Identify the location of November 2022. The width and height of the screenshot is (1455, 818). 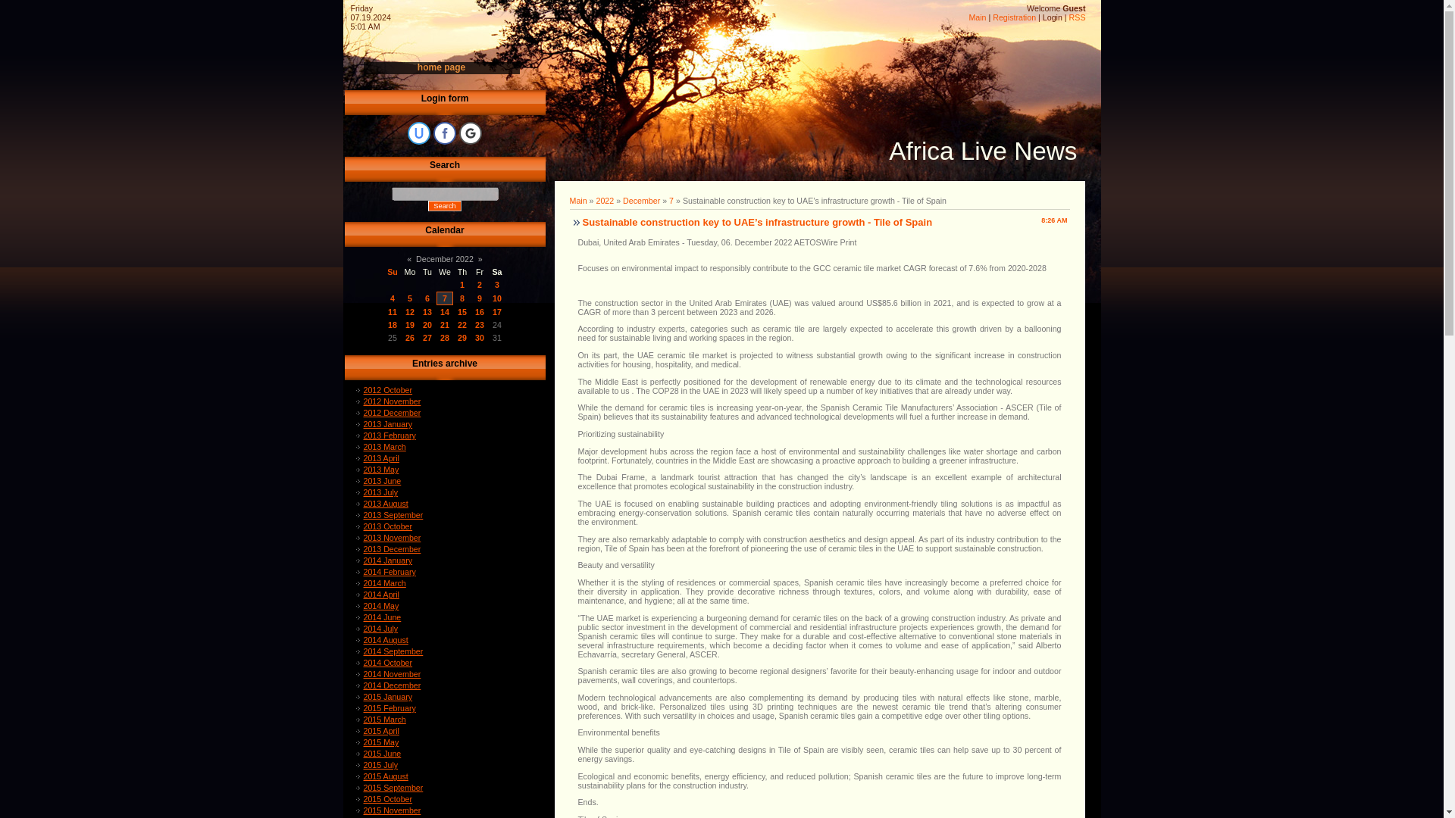
(409, 258).